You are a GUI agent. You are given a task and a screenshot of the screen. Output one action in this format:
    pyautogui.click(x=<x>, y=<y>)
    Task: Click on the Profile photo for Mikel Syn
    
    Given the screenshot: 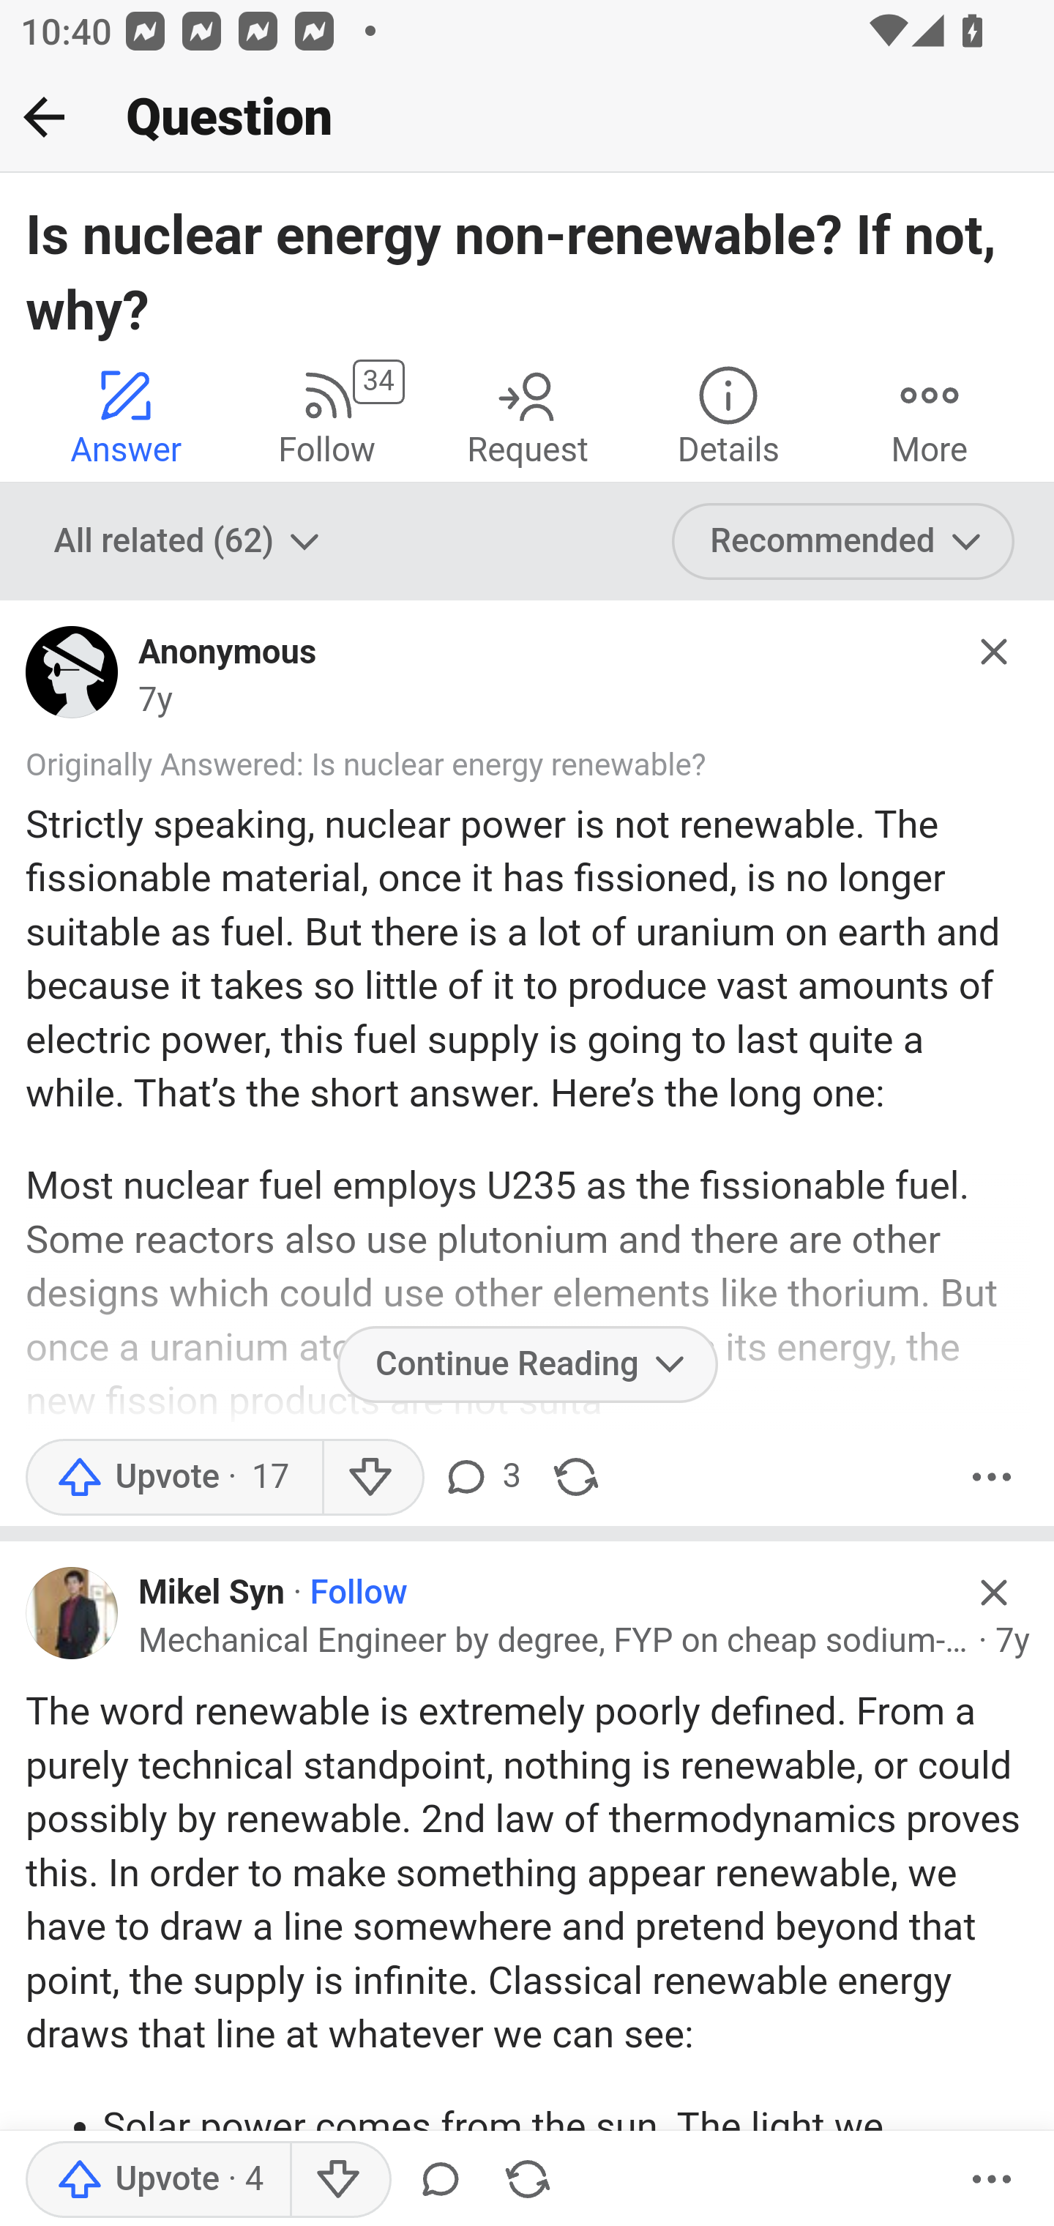 What is the action you would take?
    pyautogui.click(x=72, y=1611)
    